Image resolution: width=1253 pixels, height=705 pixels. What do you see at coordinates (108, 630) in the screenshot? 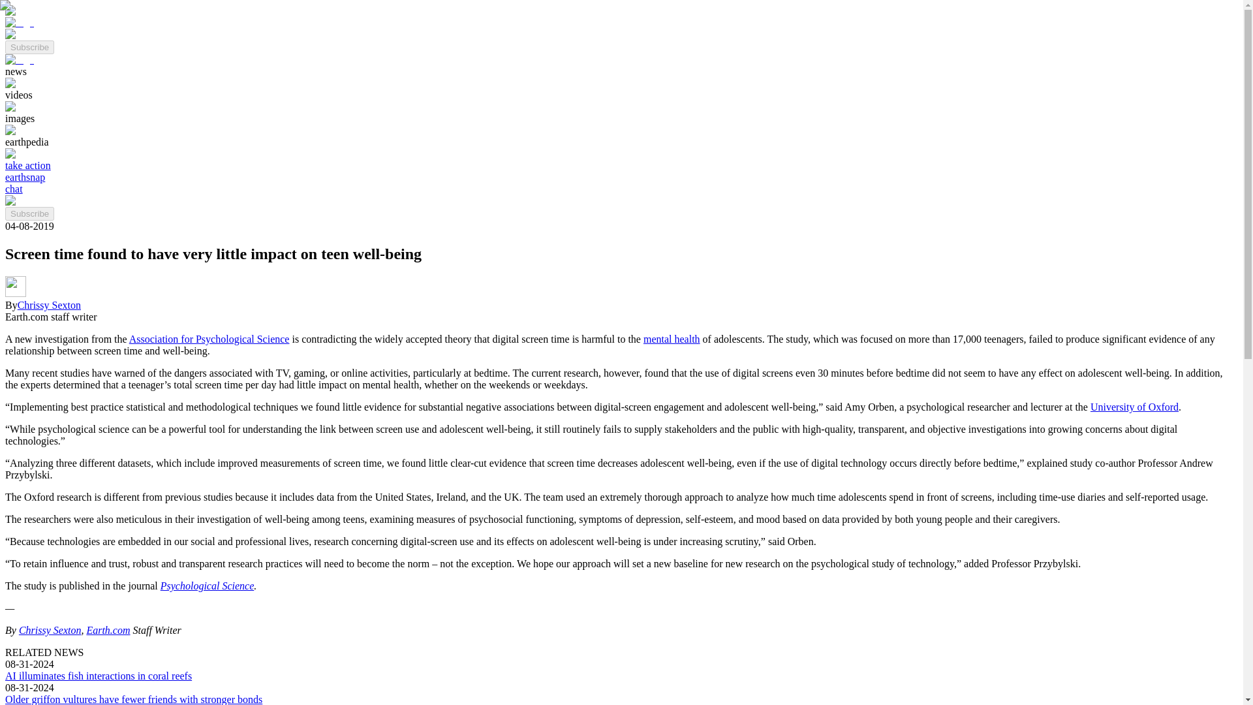
I see `Earth.com` at bounding box center [108, 630].